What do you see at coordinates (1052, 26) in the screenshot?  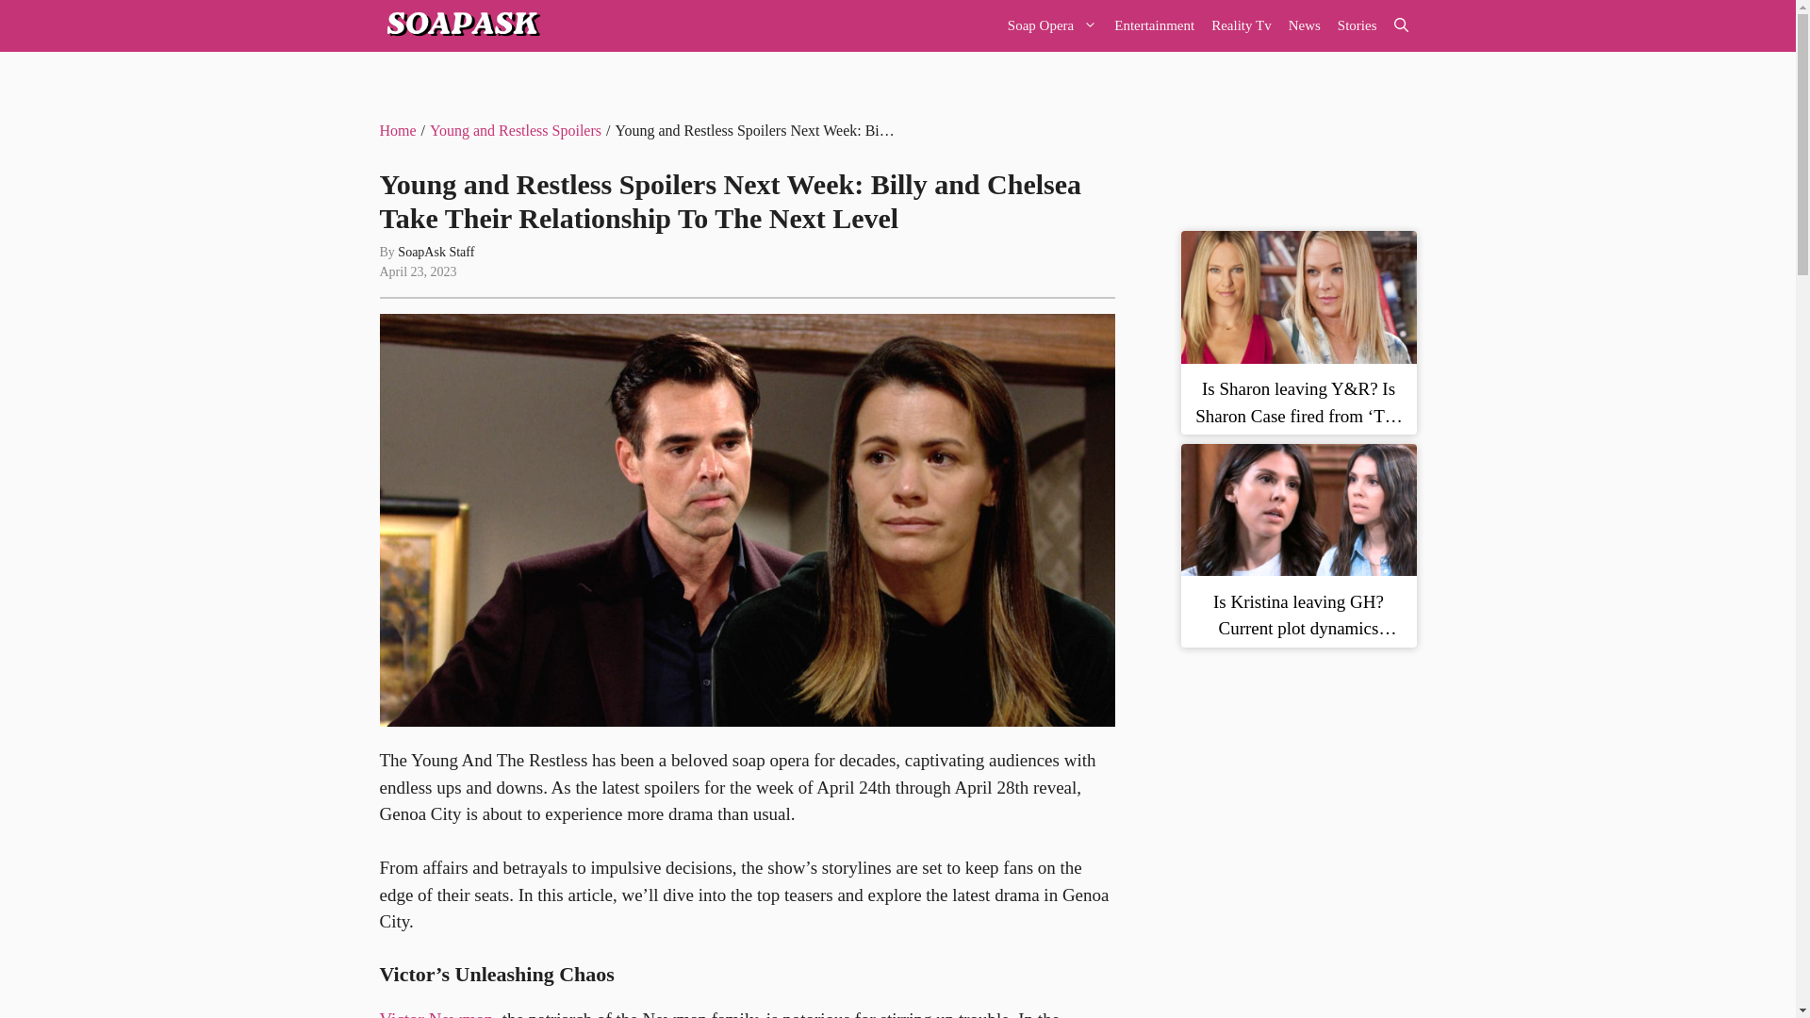 I see `Soap Opera` at bounding box center [1052, 26].